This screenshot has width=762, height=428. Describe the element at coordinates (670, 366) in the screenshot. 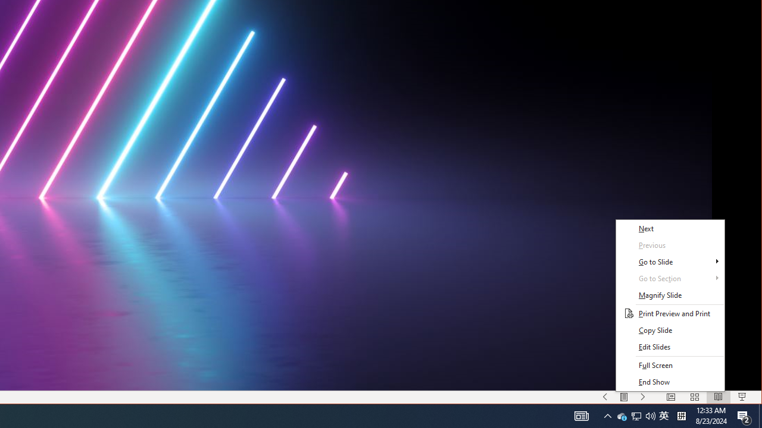

I see `Full Screen` at that location.